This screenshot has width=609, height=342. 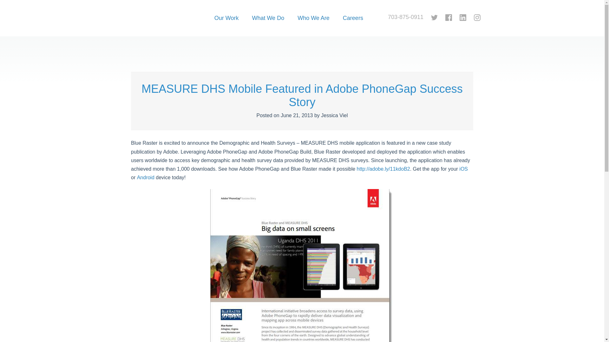 I want to click on Android, so click(x=146, y=177).